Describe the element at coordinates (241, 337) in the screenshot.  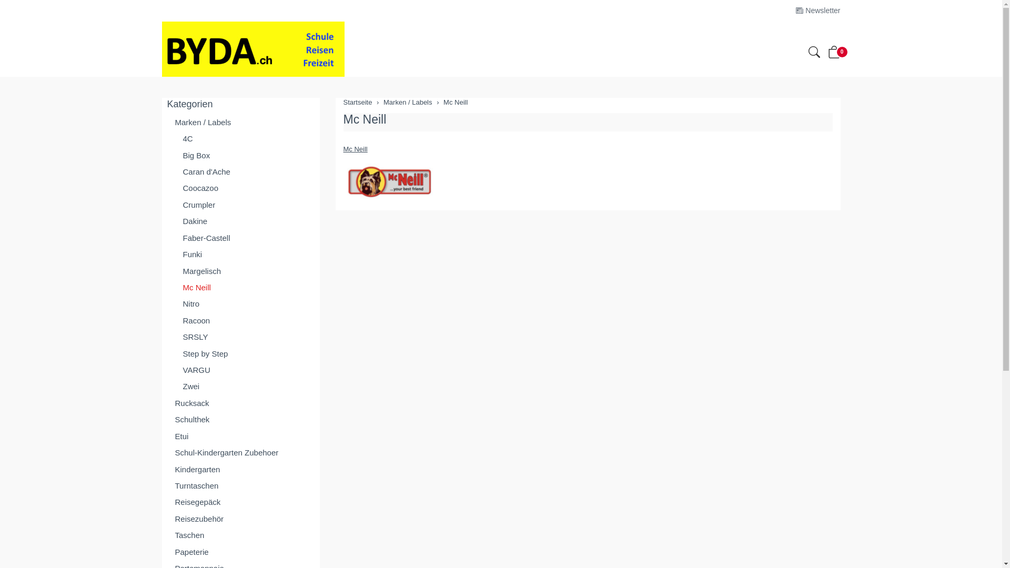
I see `SRSLY` at that location.